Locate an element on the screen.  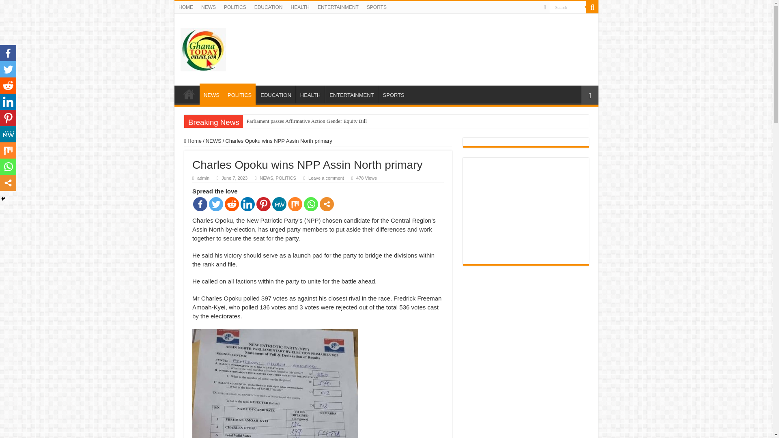
HEALTH is located at coordinates (299, 7).